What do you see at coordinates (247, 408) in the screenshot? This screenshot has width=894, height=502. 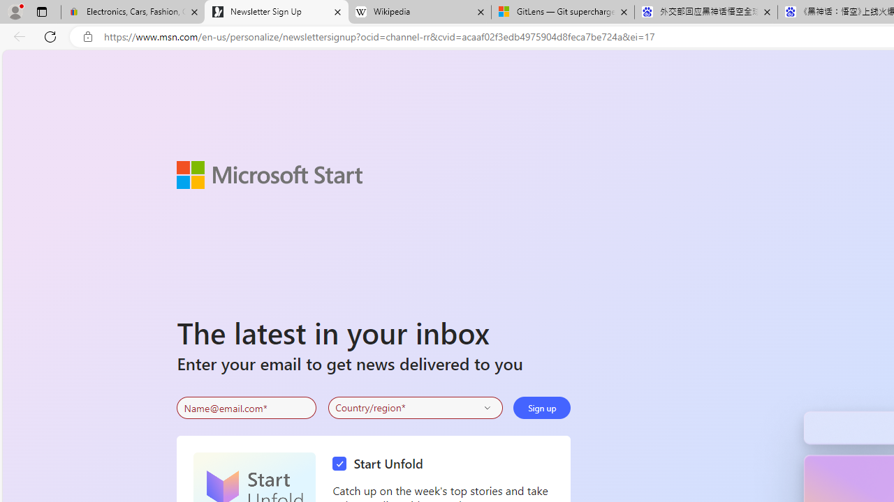 I see `Enter your email` at bounding box center [247, 408].